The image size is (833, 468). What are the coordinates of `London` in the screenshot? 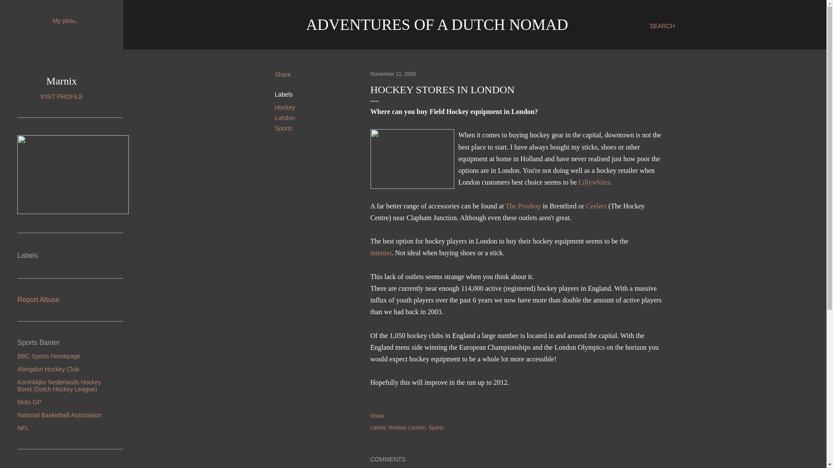 It's located at (417, 427).